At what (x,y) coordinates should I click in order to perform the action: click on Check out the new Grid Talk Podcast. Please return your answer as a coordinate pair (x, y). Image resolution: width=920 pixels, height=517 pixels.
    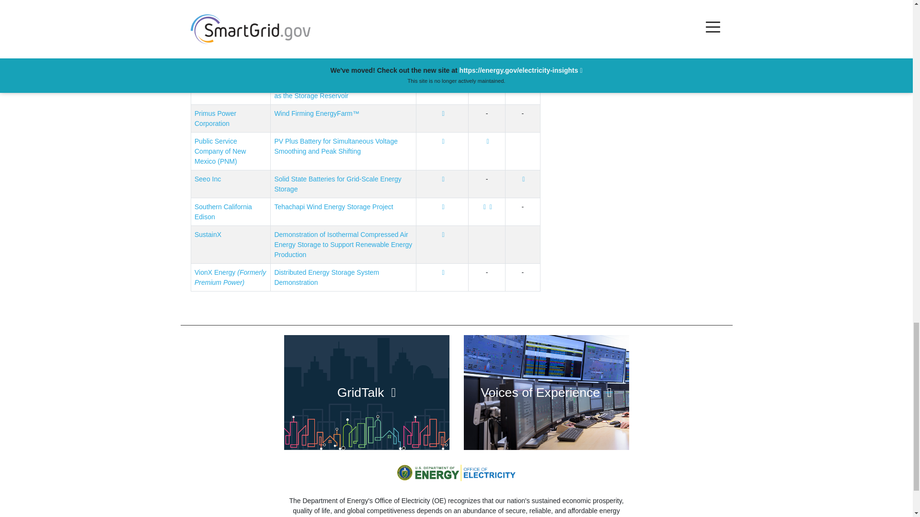
    Looking at the image, I should click on (366, 392).